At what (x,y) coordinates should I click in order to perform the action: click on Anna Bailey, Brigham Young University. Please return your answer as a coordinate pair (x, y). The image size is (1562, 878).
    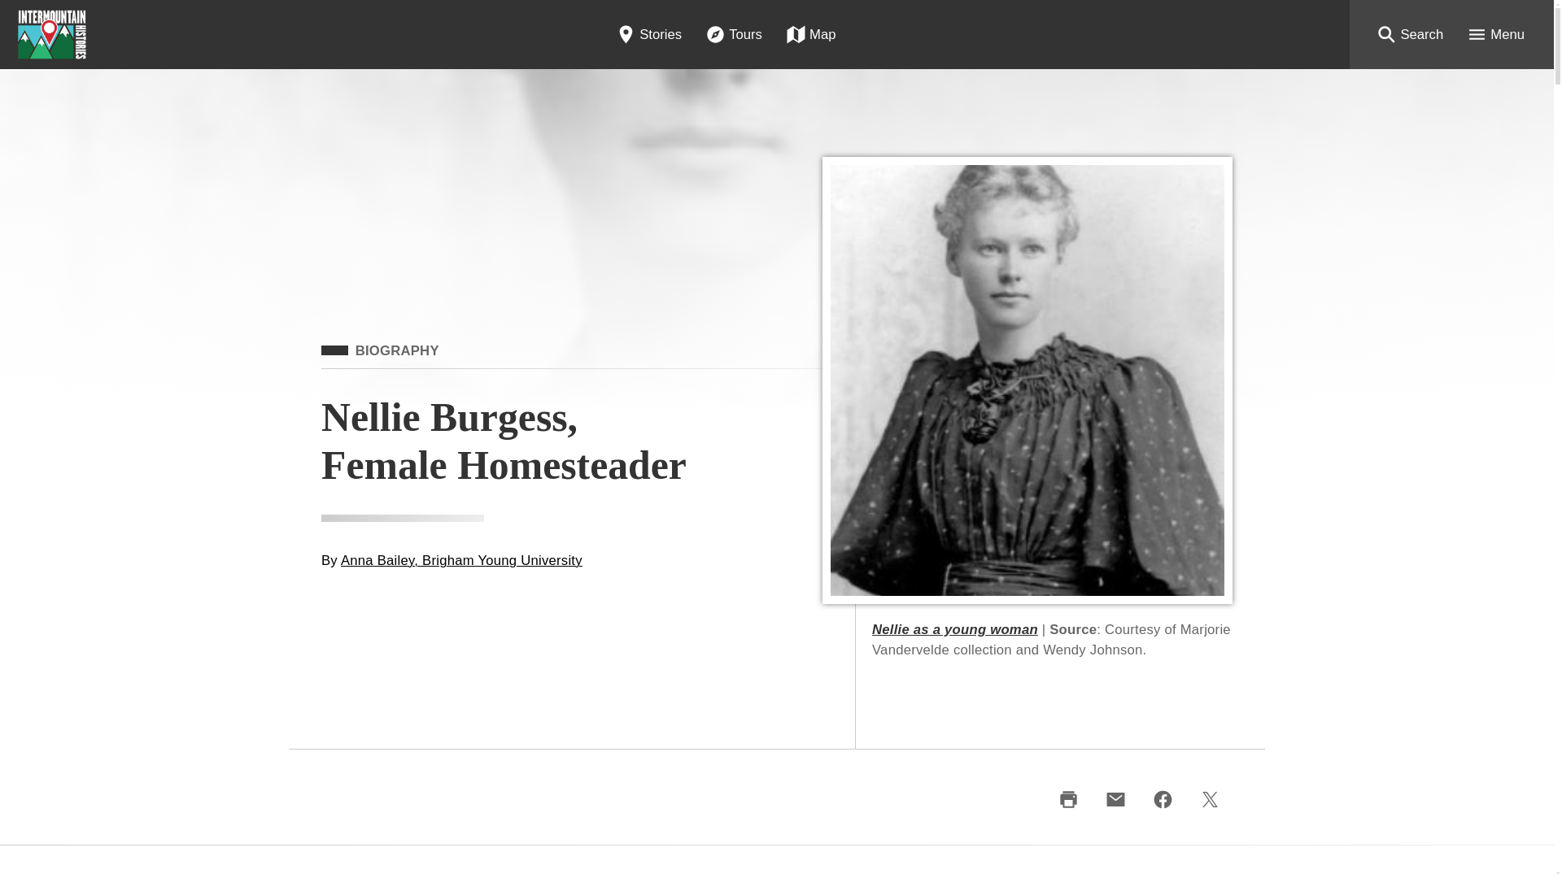
    Looking at the image, I should click on (461, 560).